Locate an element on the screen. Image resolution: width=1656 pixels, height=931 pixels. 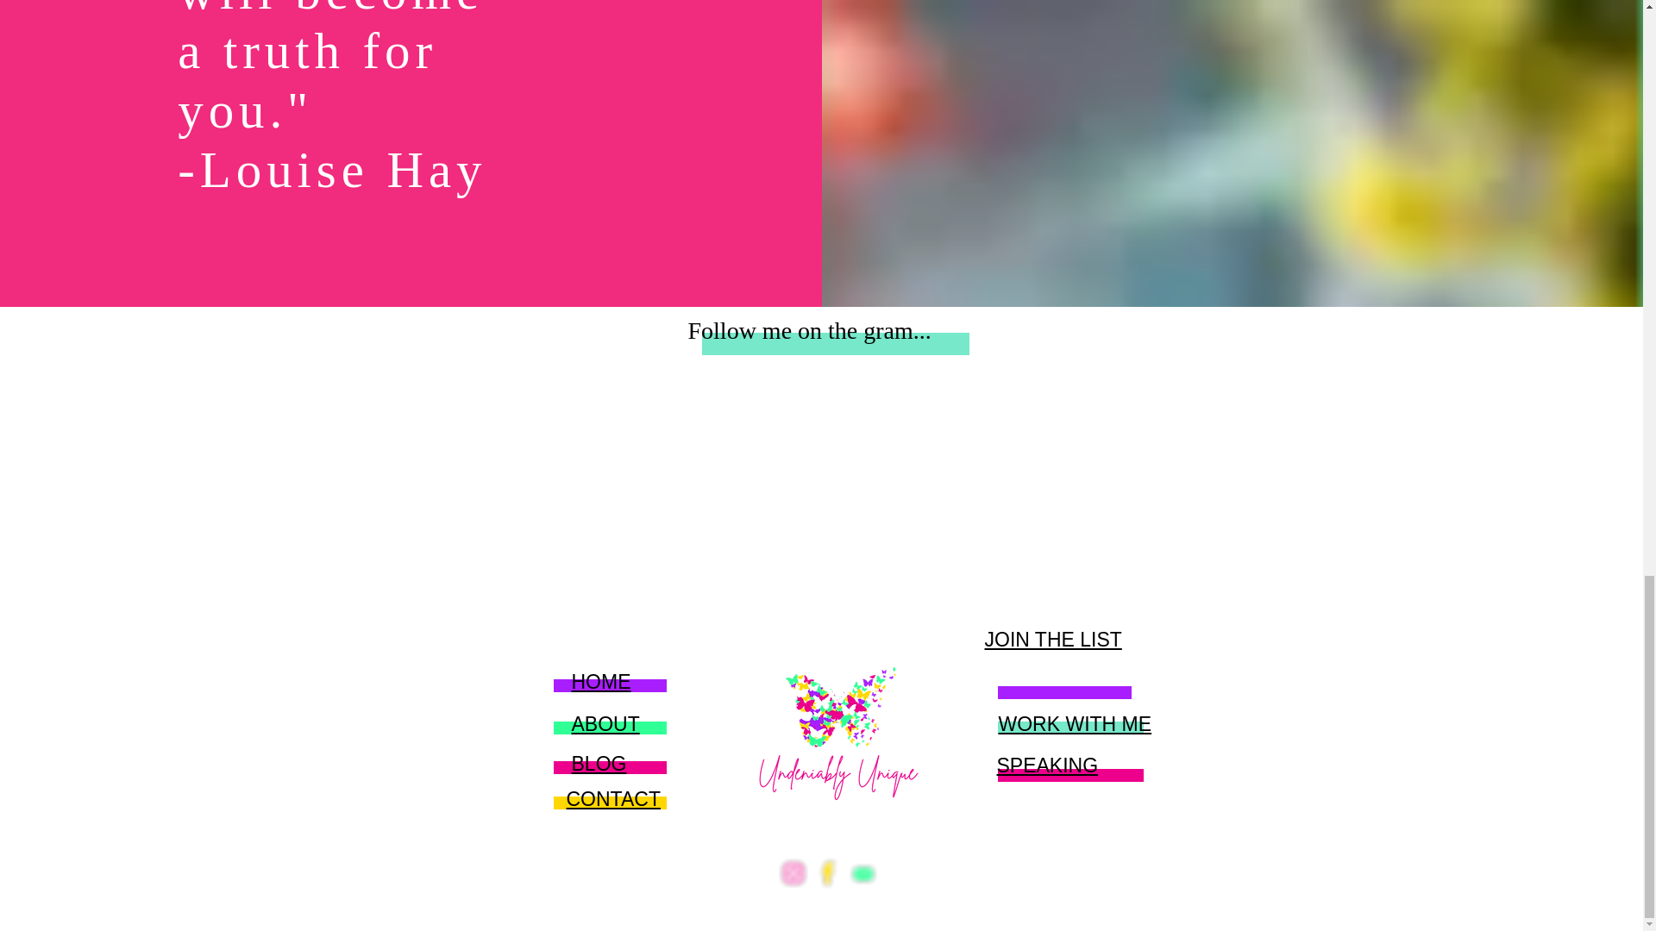
HOME is located at coordinates (600, 681).